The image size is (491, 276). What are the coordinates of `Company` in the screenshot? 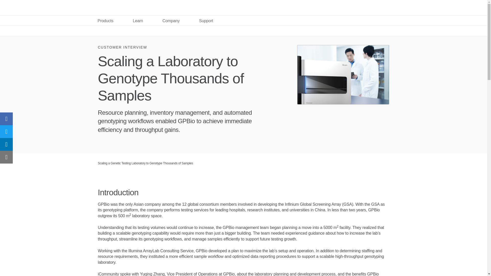 It's located at (171, 21).